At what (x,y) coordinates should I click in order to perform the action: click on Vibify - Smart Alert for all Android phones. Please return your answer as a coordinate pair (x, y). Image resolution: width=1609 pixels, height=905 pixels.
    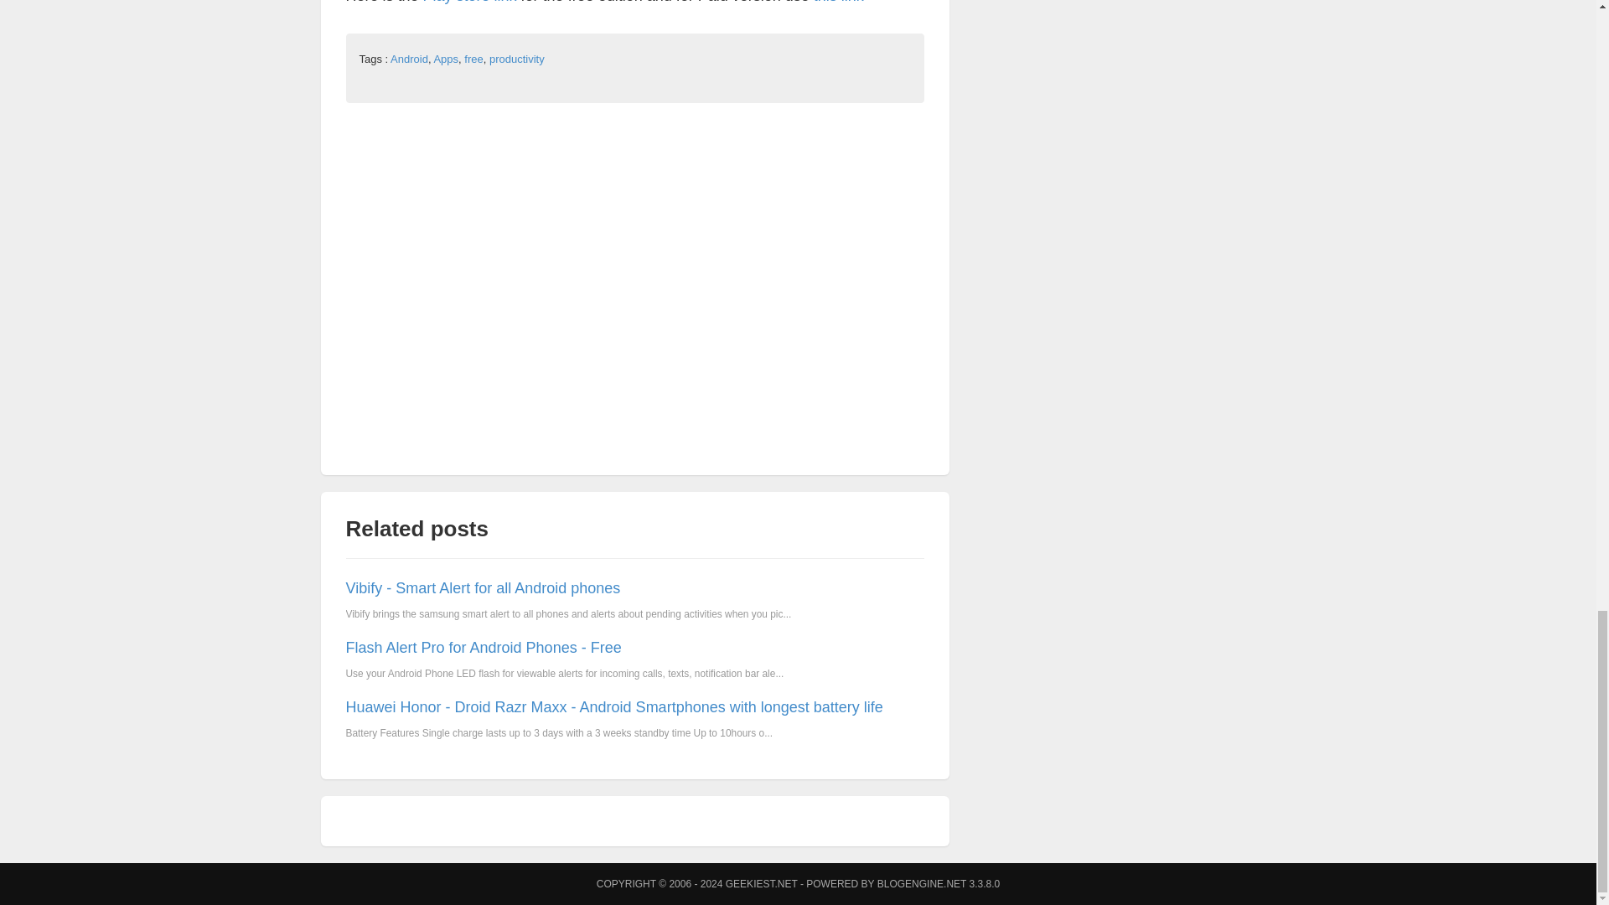
    Looking at the image, I should click on (483, 588).